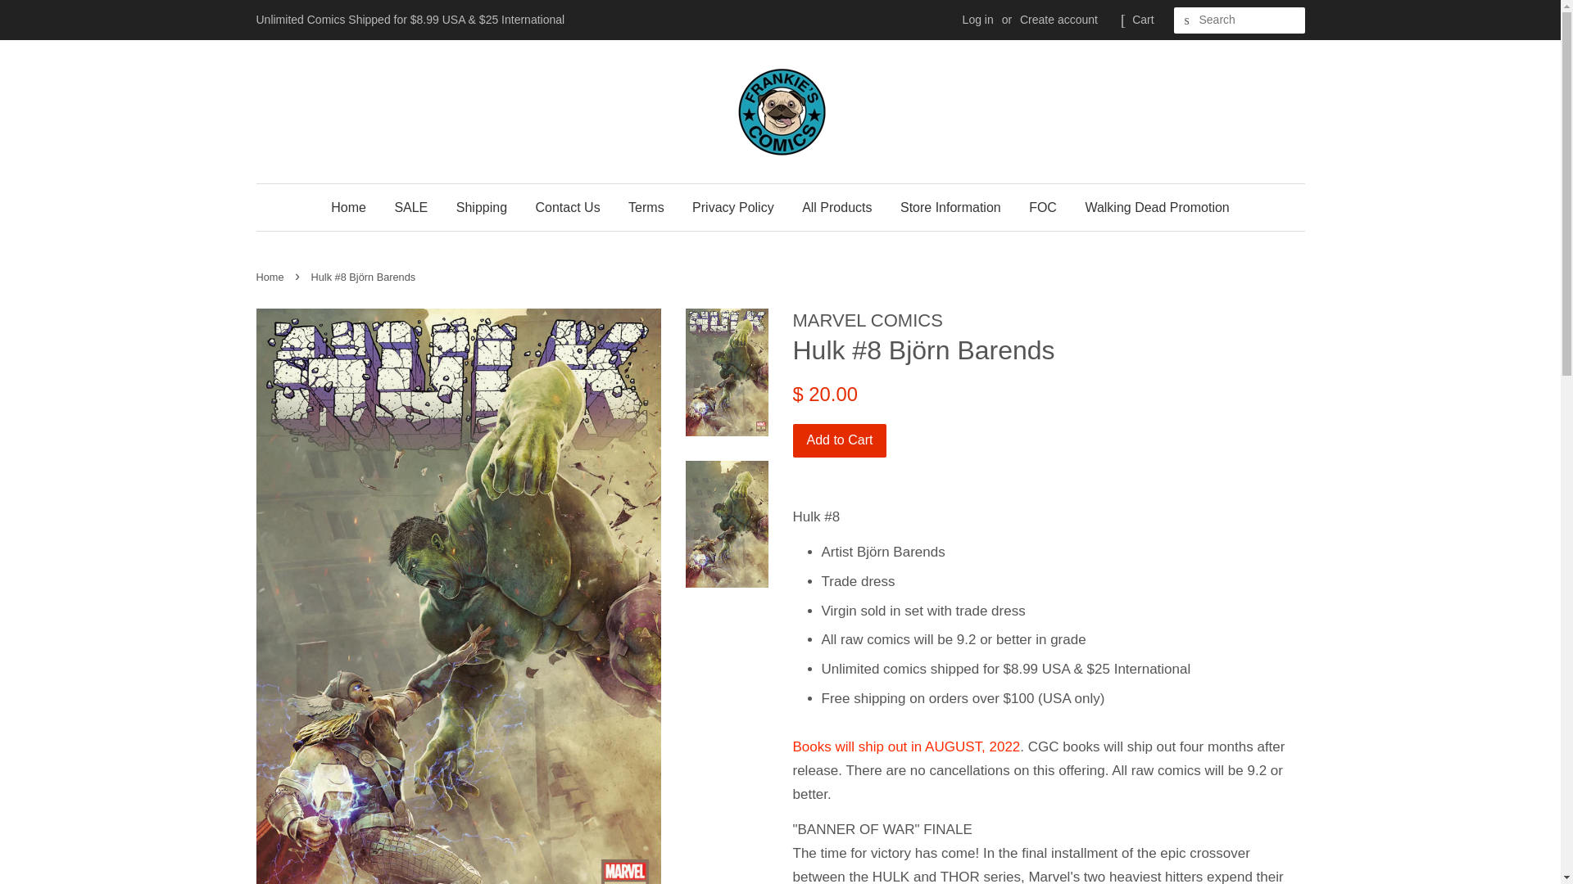  I want to click on Terms, so click(646, 206).